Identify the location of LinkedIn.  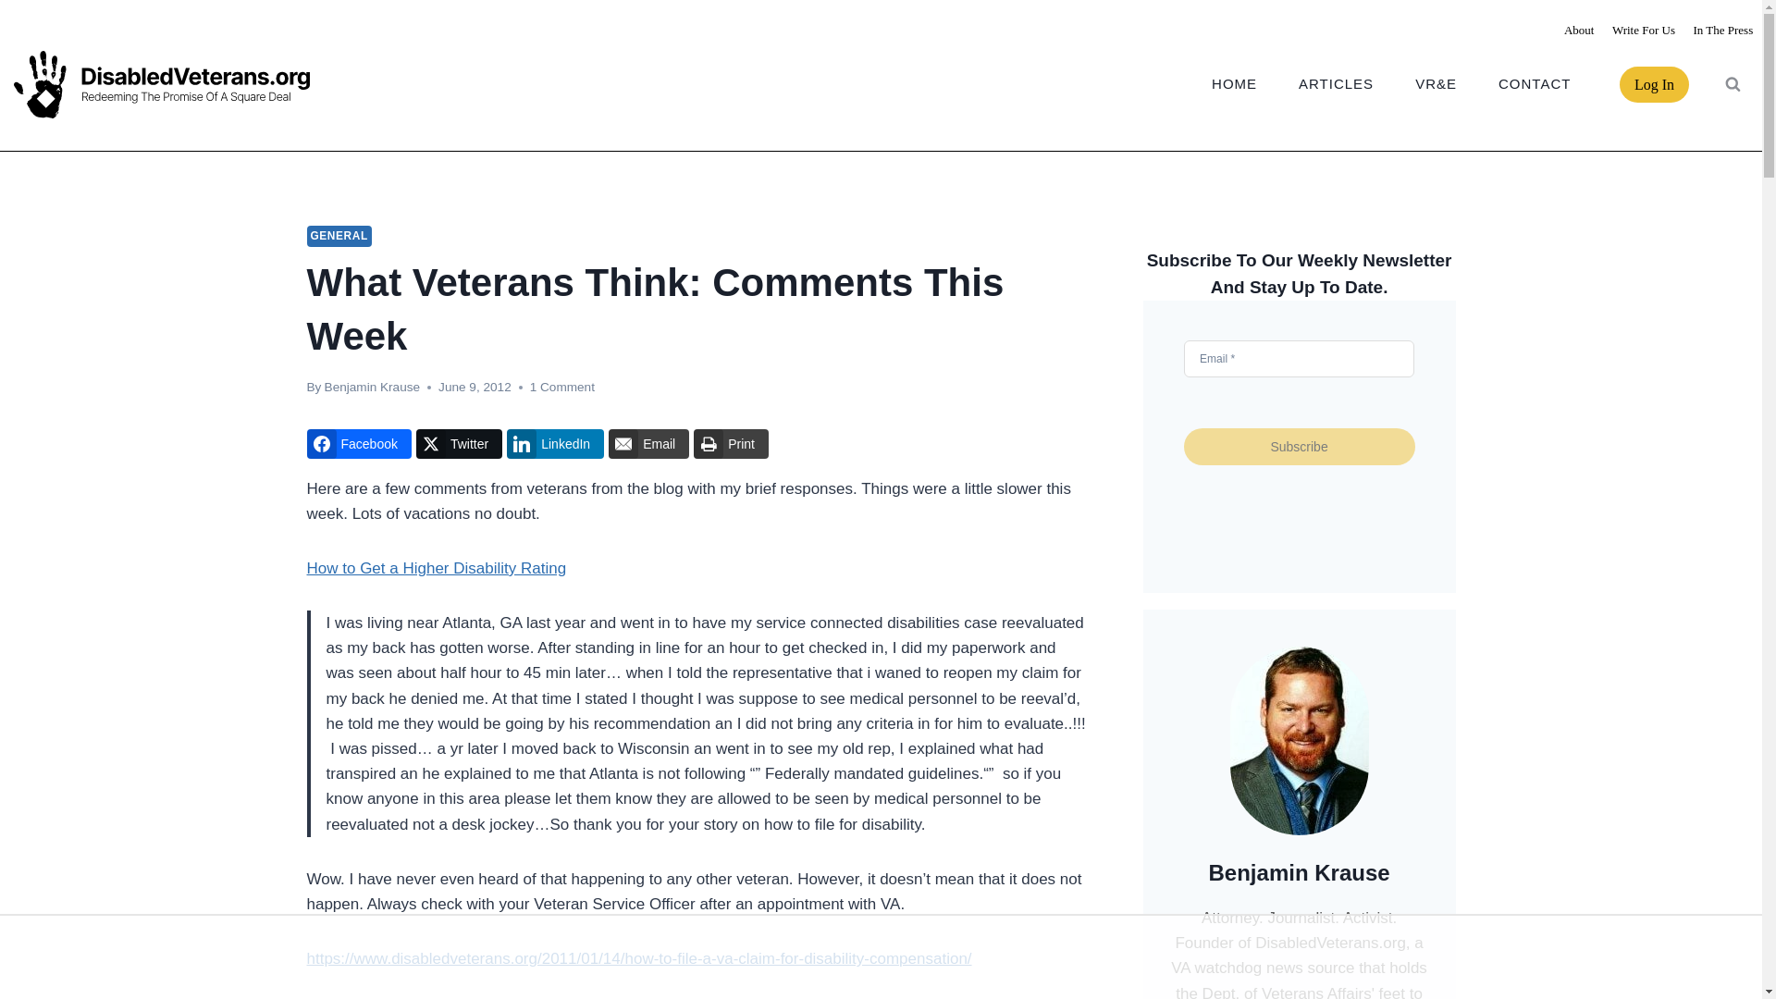
(555, 444).